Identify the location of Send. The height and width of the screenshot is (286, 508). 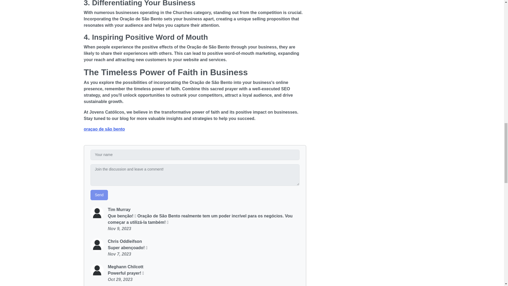
(99, 195).